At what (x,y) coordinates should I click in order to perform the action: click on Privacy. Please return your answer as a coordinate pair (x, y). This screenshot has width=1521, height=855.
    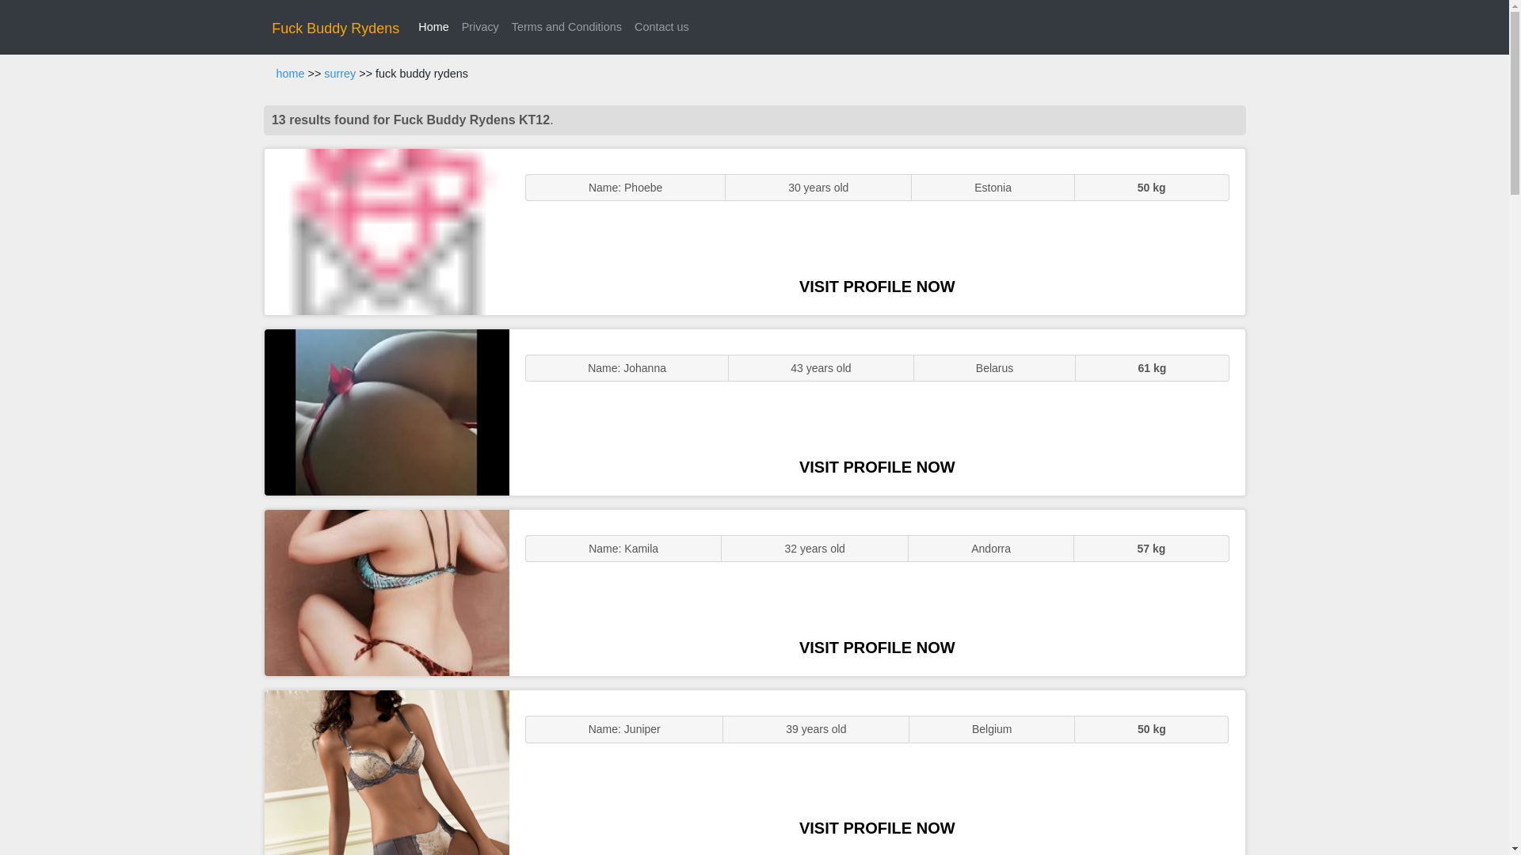
    Looking at the image, I should click on (480, 27).